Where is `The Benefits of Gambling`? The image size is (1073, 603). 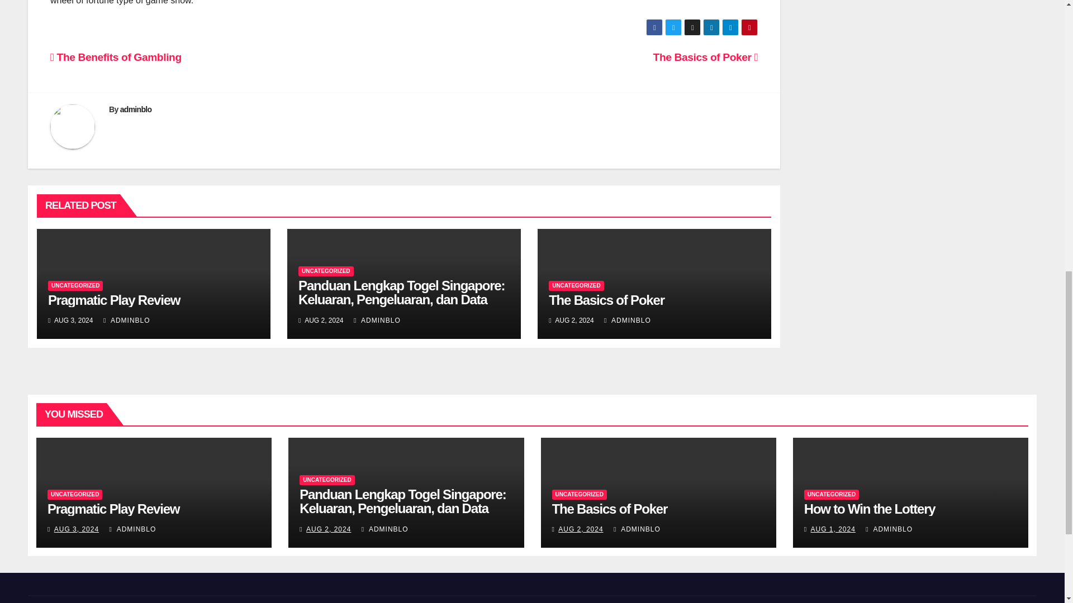
The Benefits of Gambling is located at coordinates (116, 57).